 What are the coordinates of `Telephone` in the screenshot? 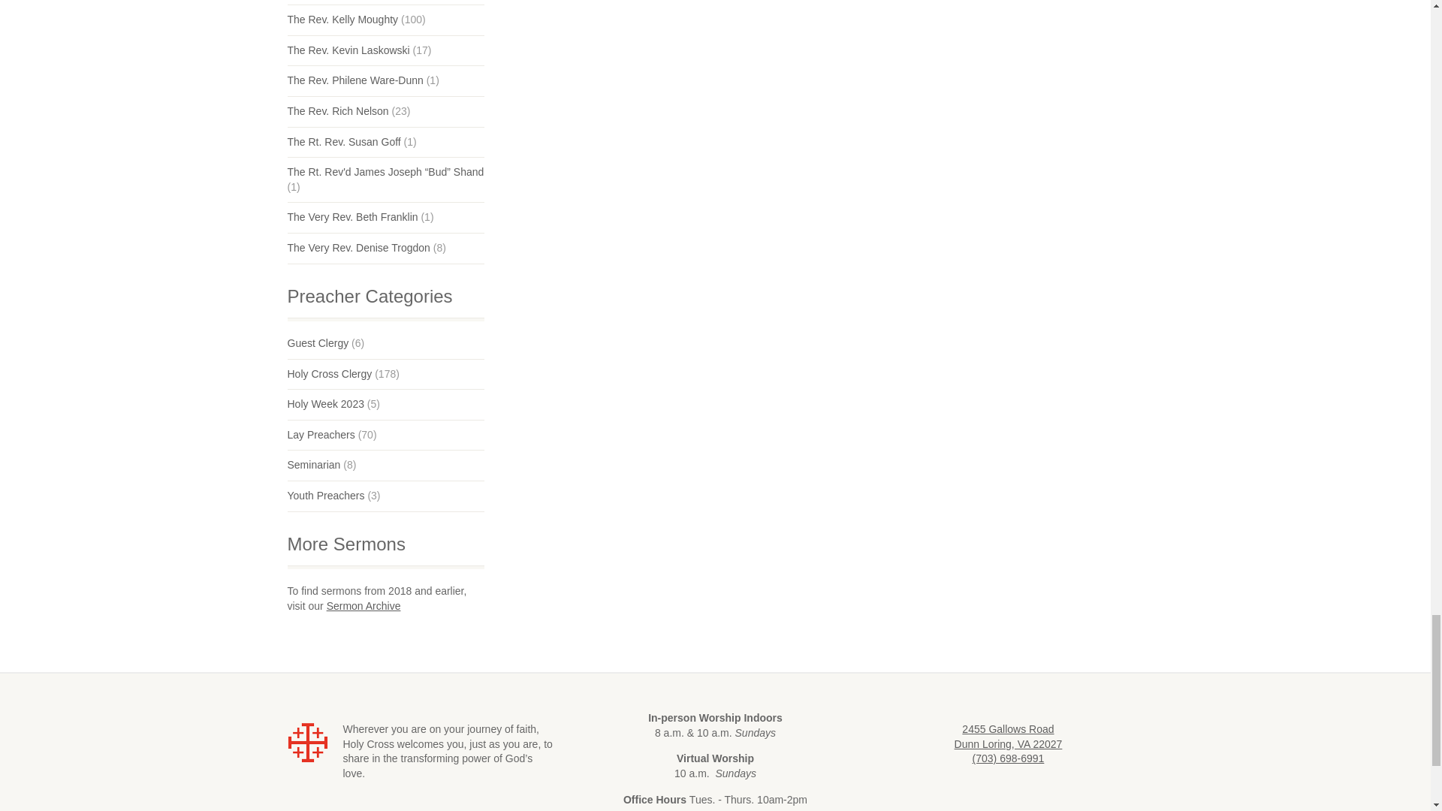 It's located at (1008, 758).